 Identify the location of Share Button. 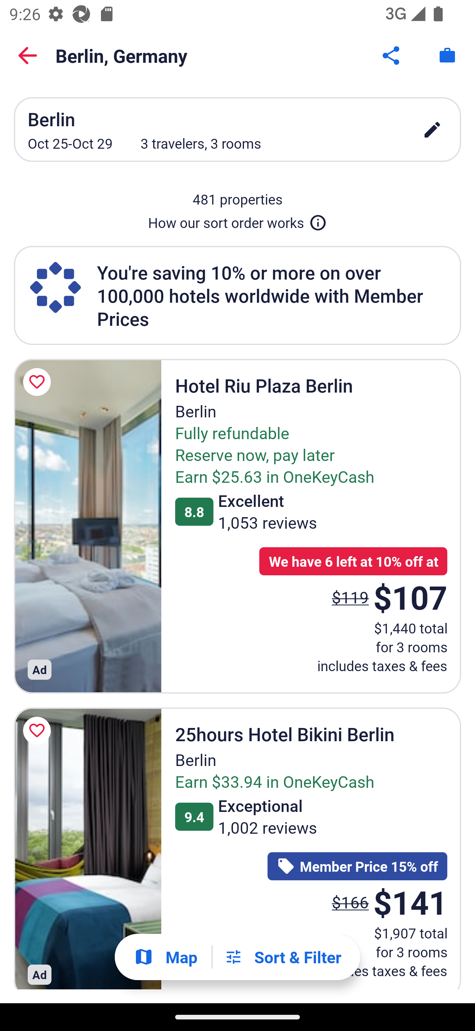
(392, 56).